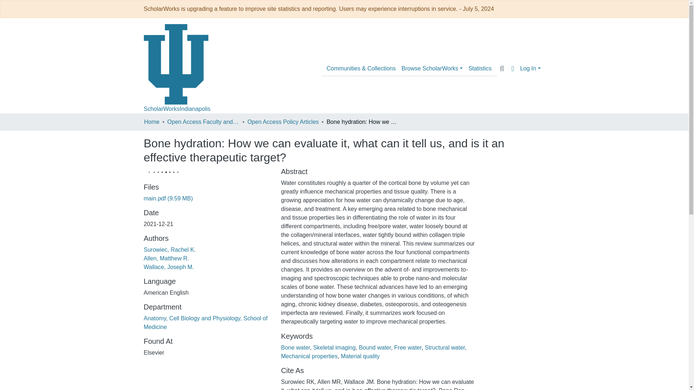  What do you see at coordinates (513, 69) in the screenshot?
I see `Language switch` at bounding box center [513, 69].